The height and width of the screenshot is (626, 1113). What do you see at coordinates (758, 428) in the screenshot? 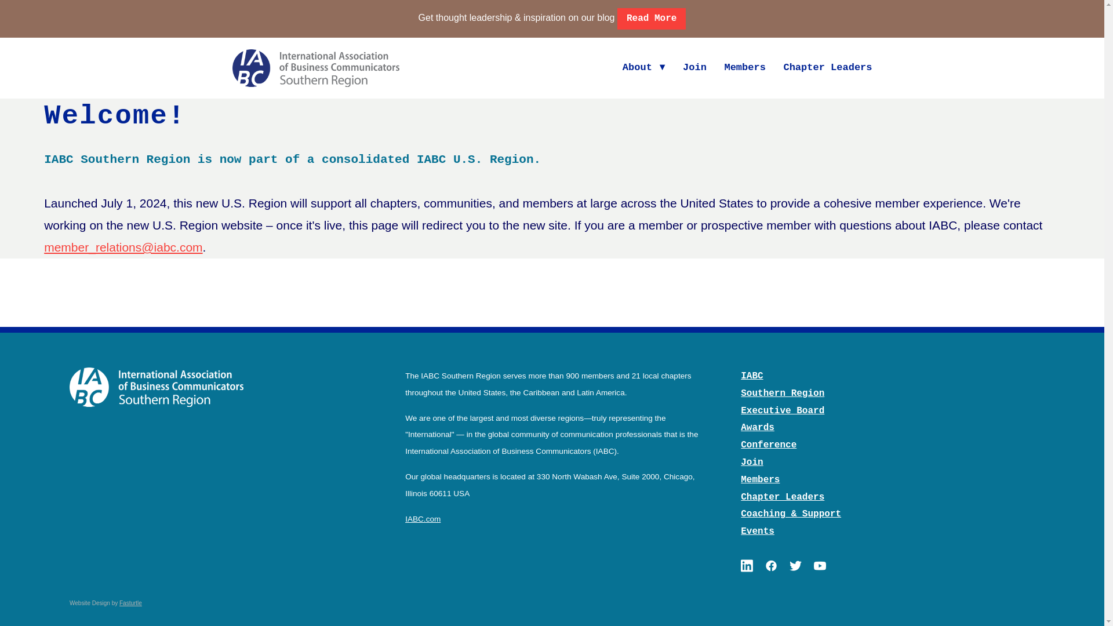
I see `Awards` at bounding box center [758, 428].